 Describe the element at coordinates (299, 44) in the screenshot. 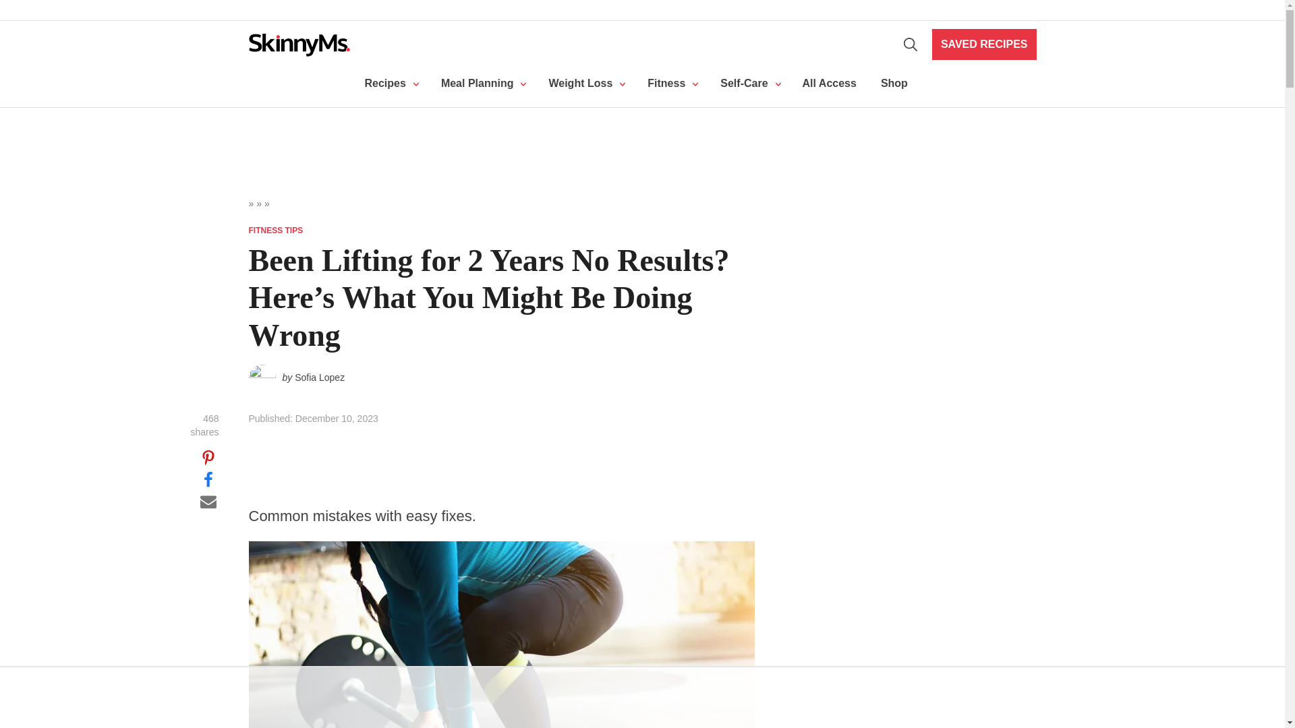

I see `Skinny Ms.` at that location.